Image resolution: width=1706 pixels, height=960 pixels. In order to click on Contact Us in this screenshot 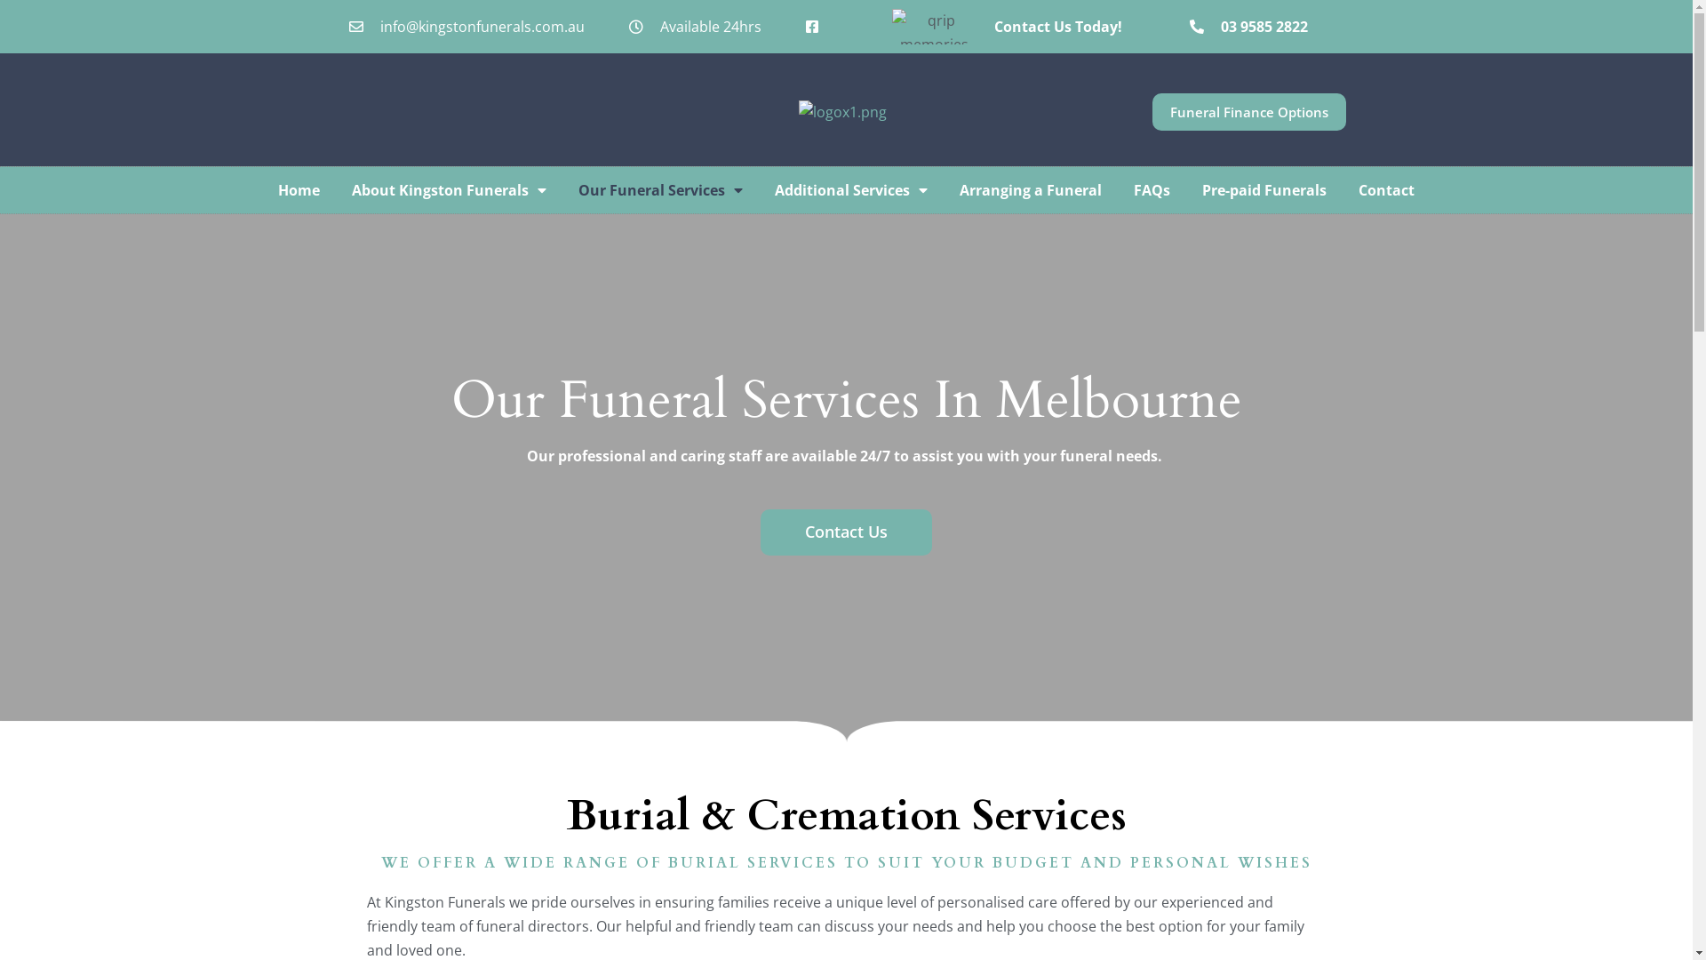, I will do `click(846, 532)`.